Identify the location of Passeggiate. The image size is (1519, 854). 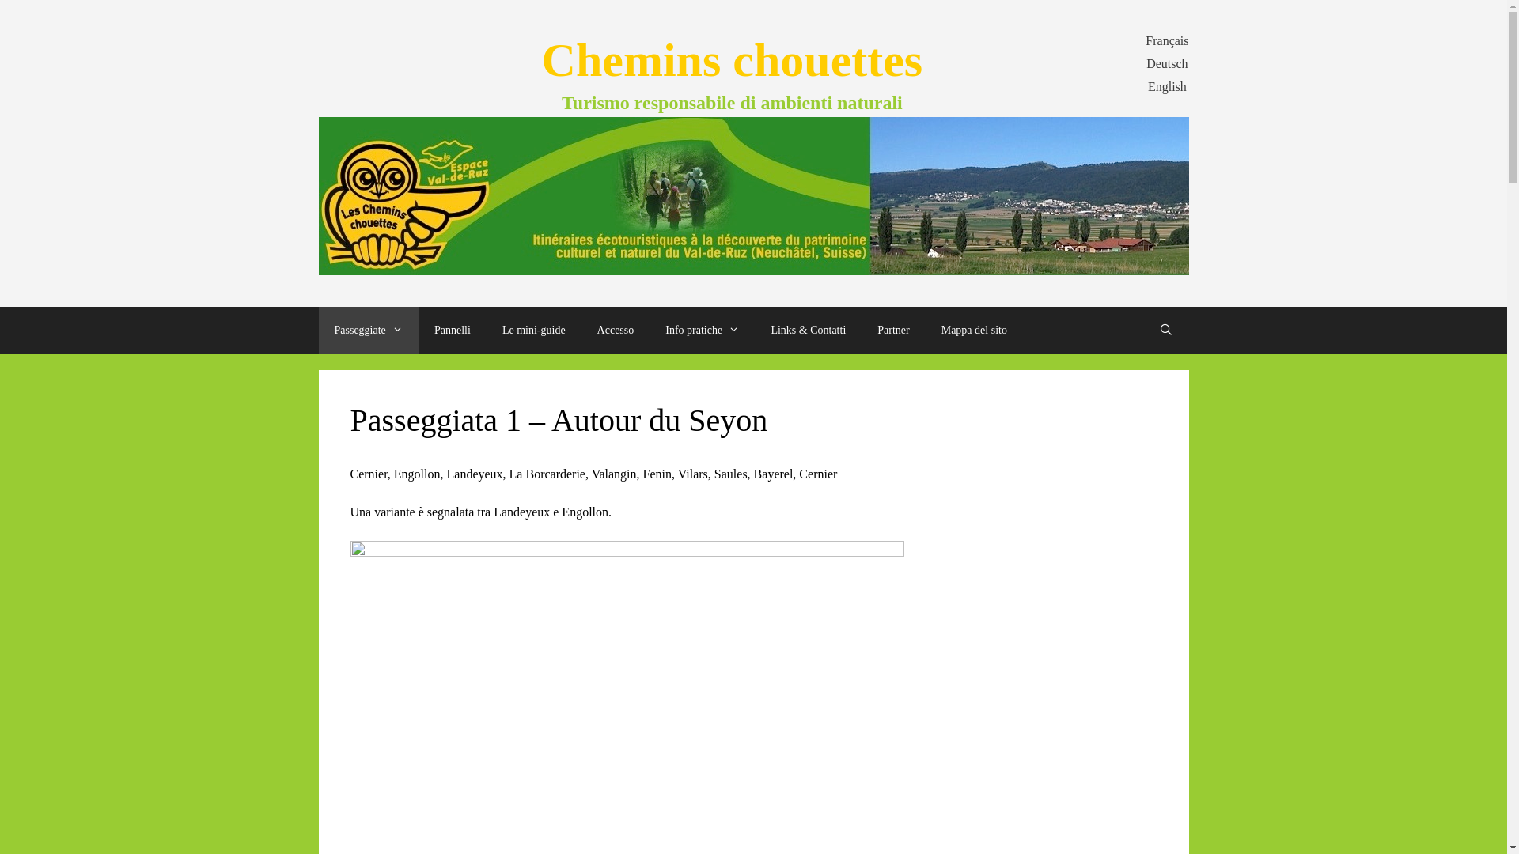
(369, 331).